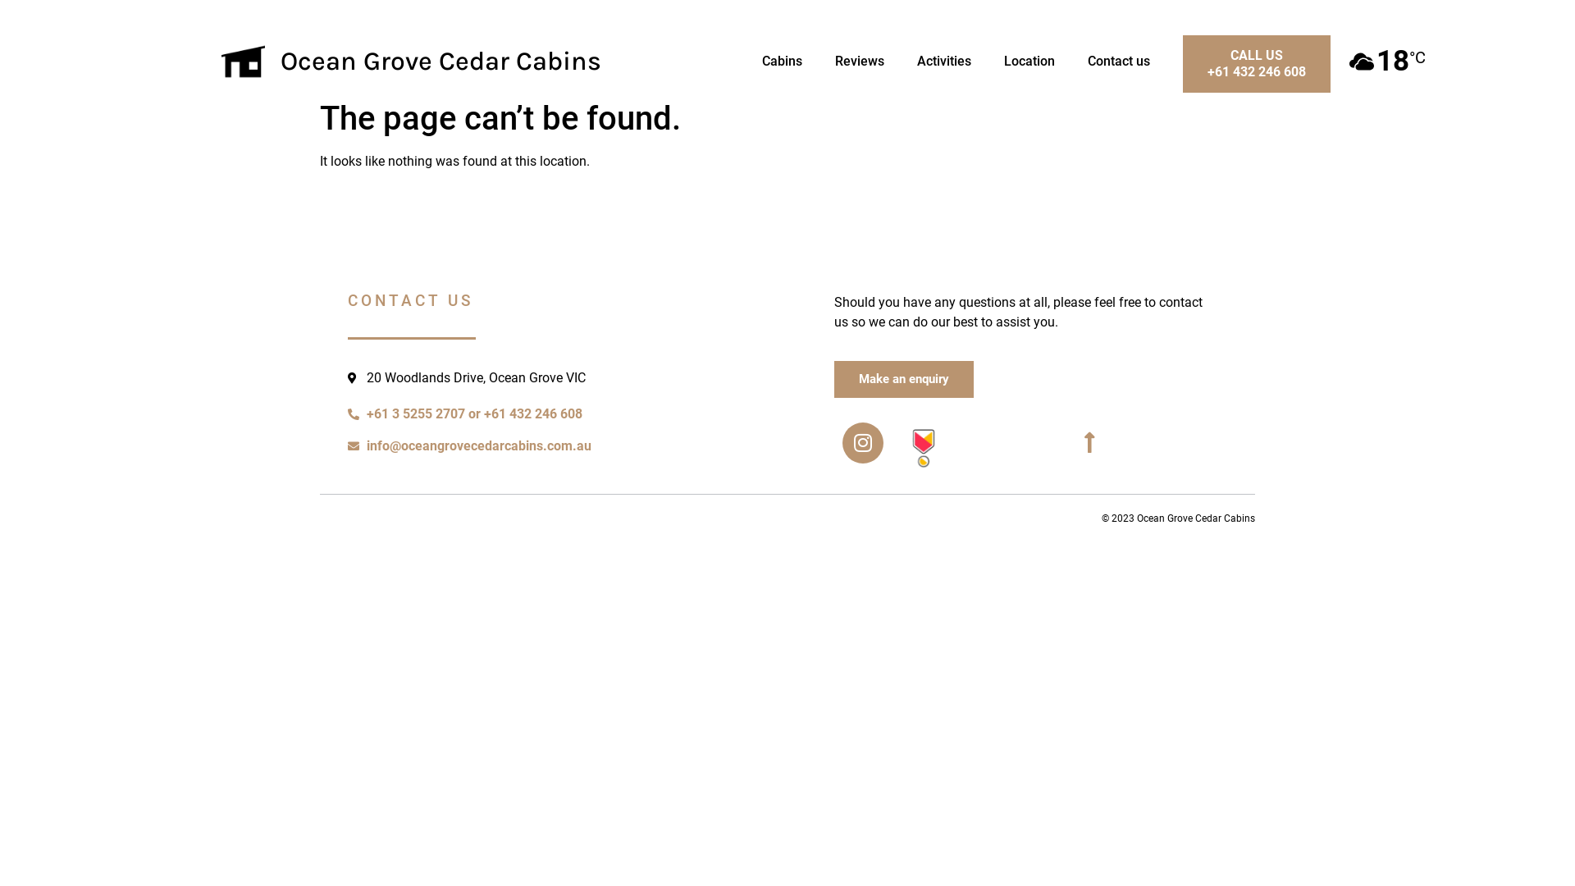 Image resolution: width=1575 pixels, height=886 pixels. I want to click on CALL US
+61 432 246 608, so click(1257, 64).